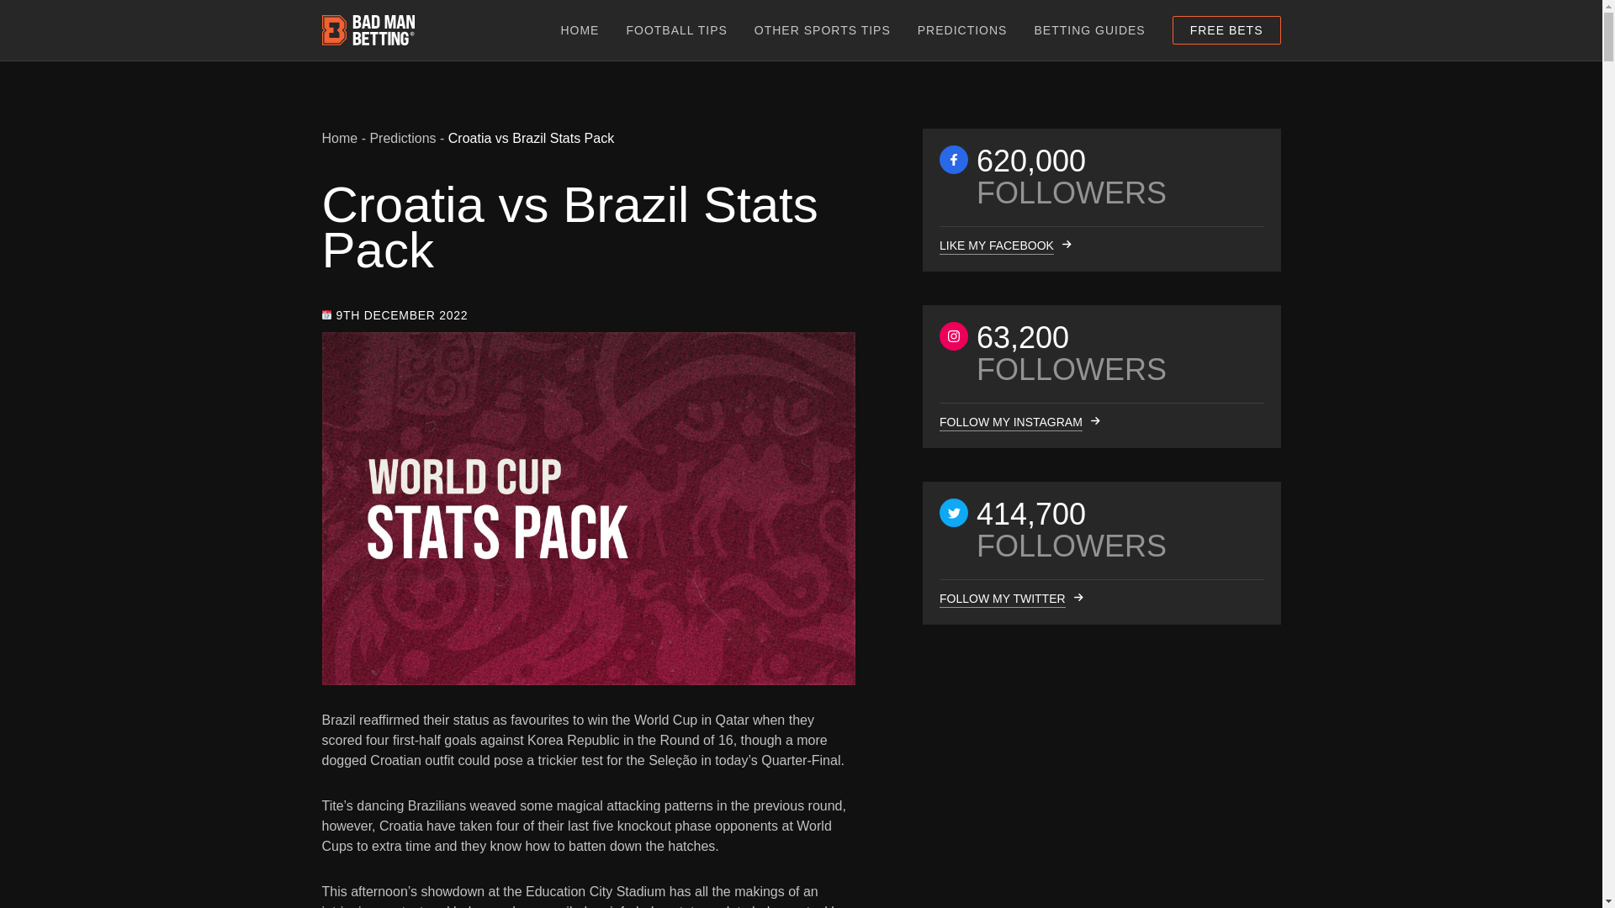 This screenshot has width=1615, height=908. What do you see at coordinates (1009, 422) in the screenshot?
I see `FOLLOW MY INSTAGRAM` at bounding box center [1009, 422].